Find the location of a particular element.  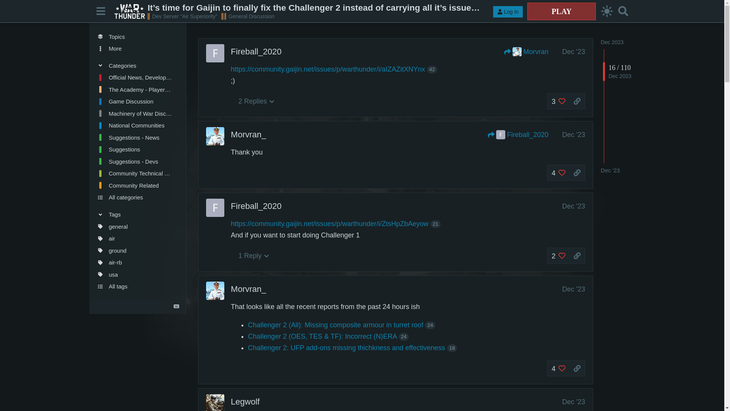

Log In is located at coordinates (508, 12).